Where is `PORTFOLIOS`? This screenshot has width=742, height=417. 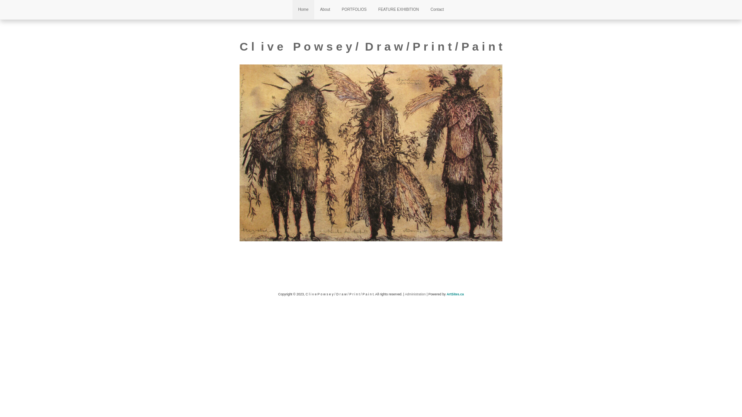 PORTFOLIOS is located at coordinates (354, 10).